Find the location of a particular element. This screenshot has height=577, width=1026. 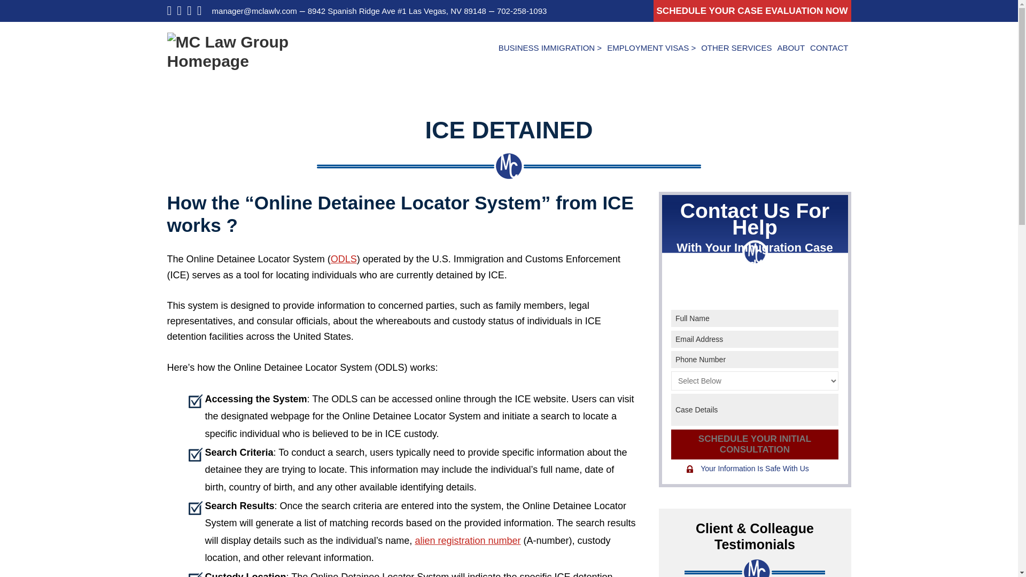

MC Law Group is located at coordinates (247, 42).